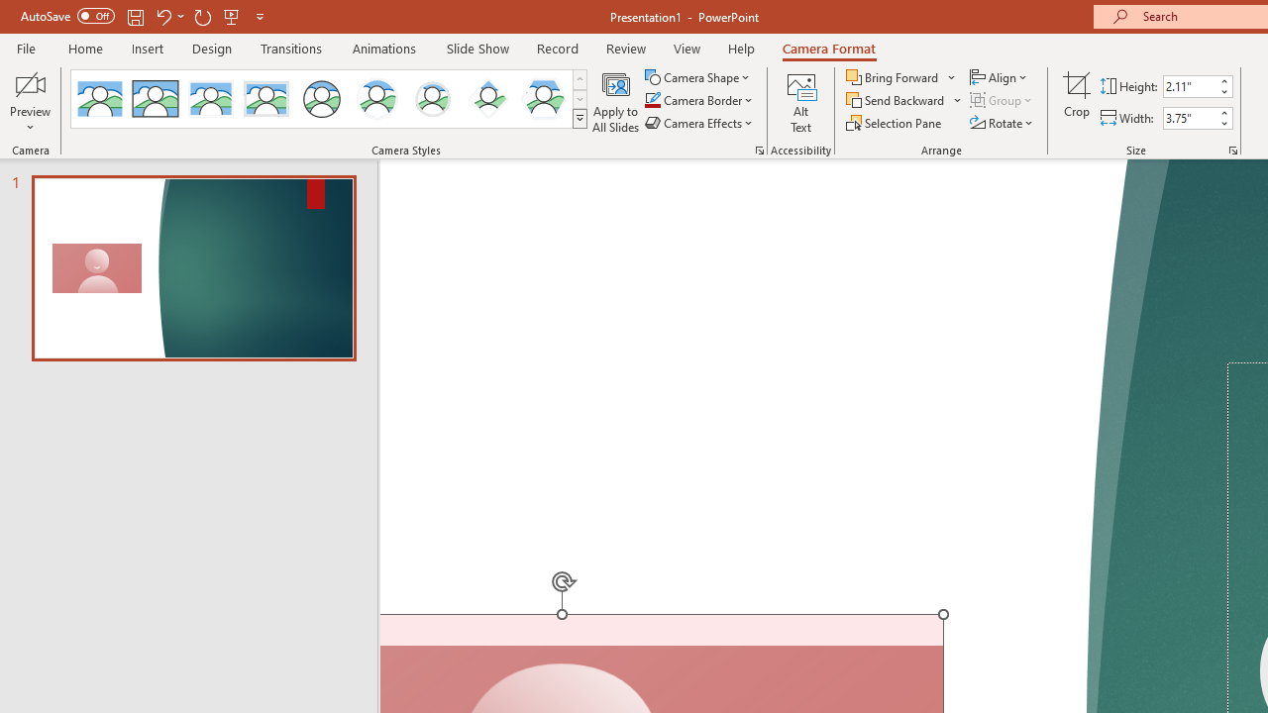 This screenshot has height=713, width=1268. I want to click on Camera Effects, so click(699, 123).